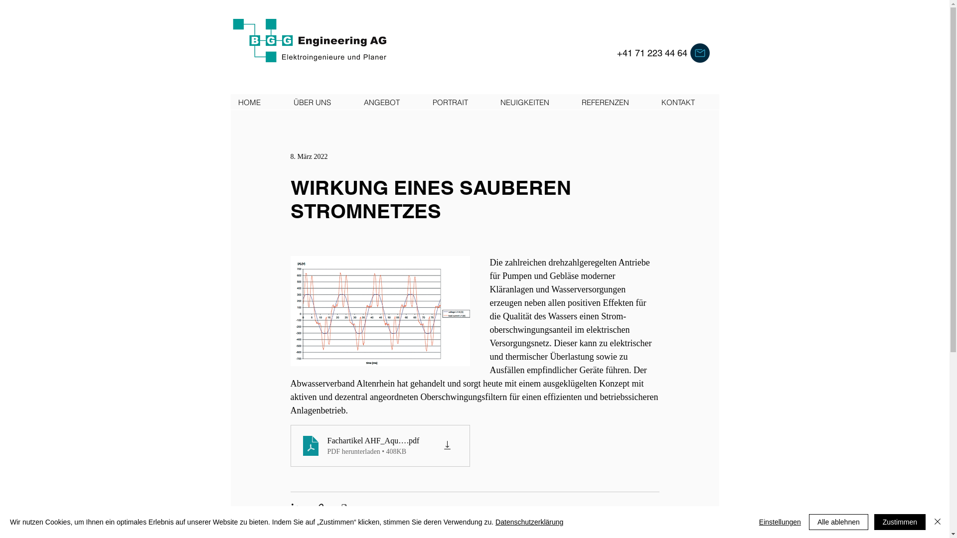  What do you see at coordinates (310, 41) in the screenshot?
I see `BGG-Firmenlogo-farbig-oA_edited.png` at bounding box center [310, 41].